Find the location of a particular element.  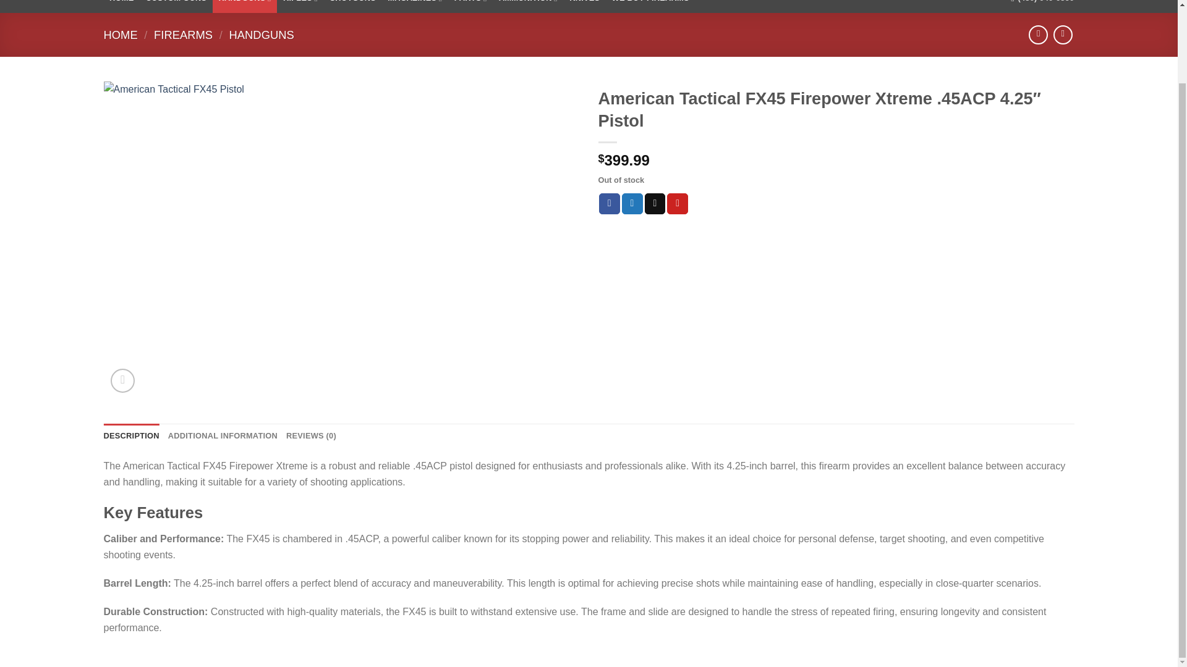

Share on Twitter is located at coordinates (632, 204).